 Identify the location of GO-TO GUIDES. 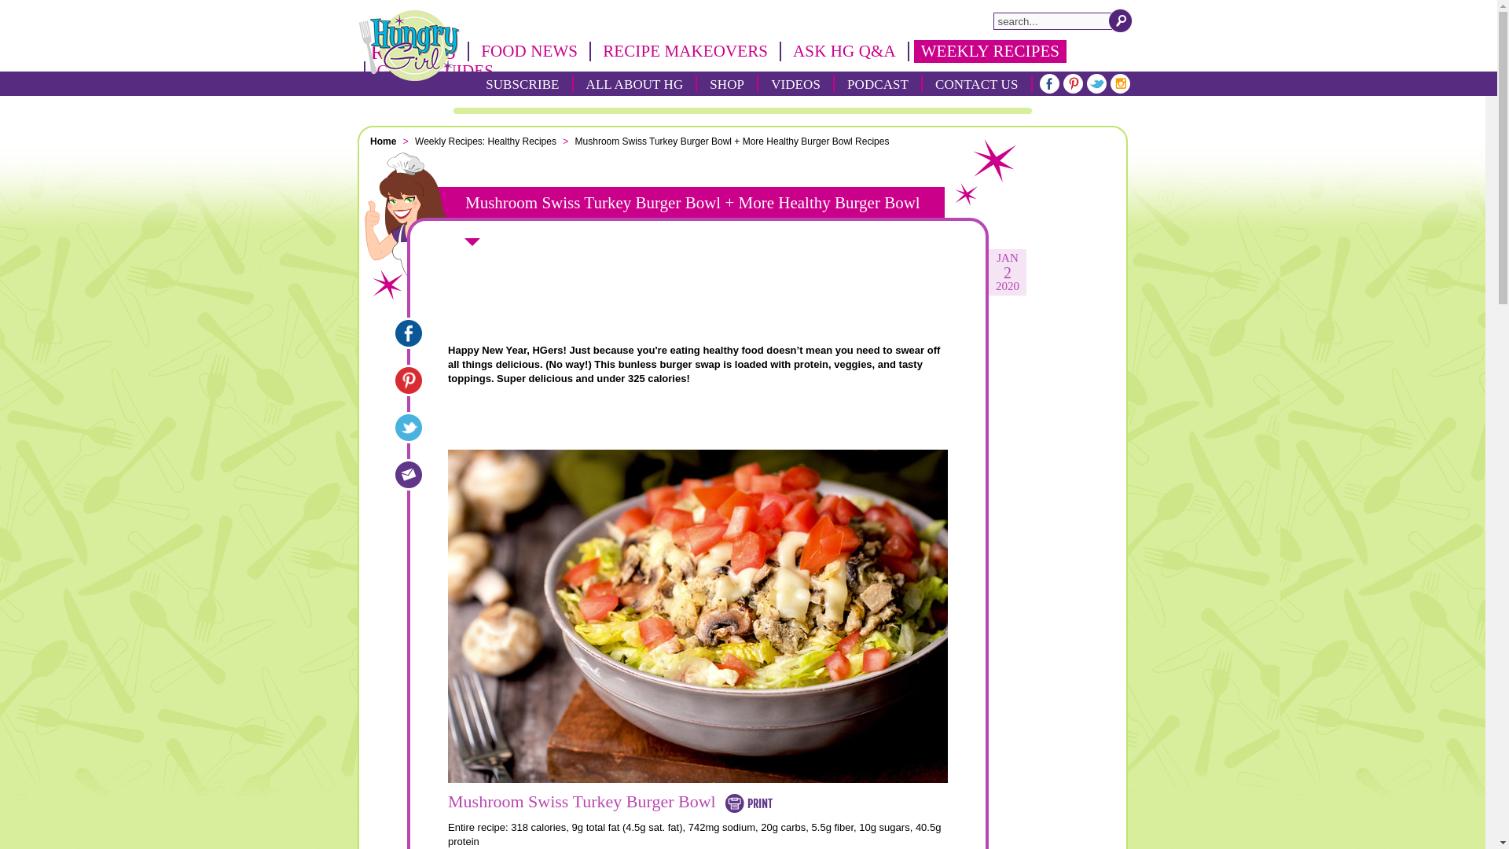
(434, 71).